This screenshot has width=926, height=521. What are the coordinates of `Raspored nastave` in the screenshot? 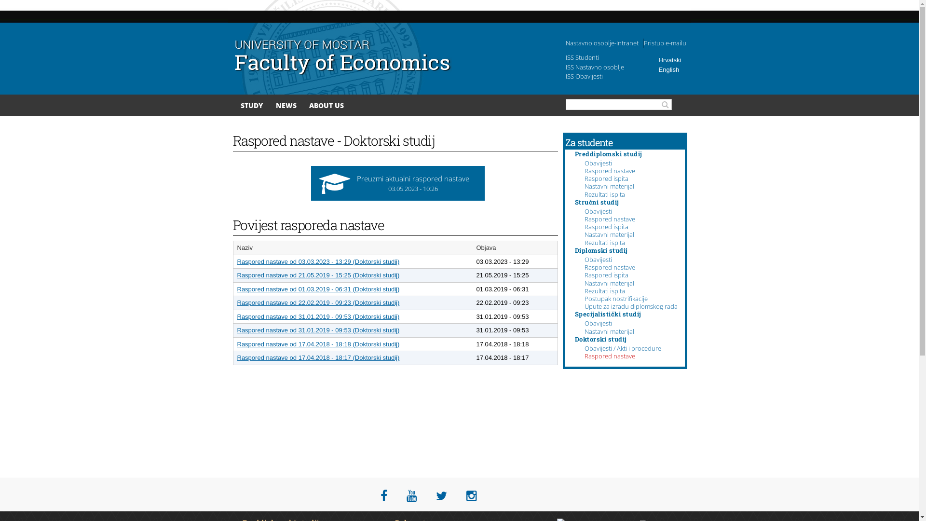 It's located at (610, 267).